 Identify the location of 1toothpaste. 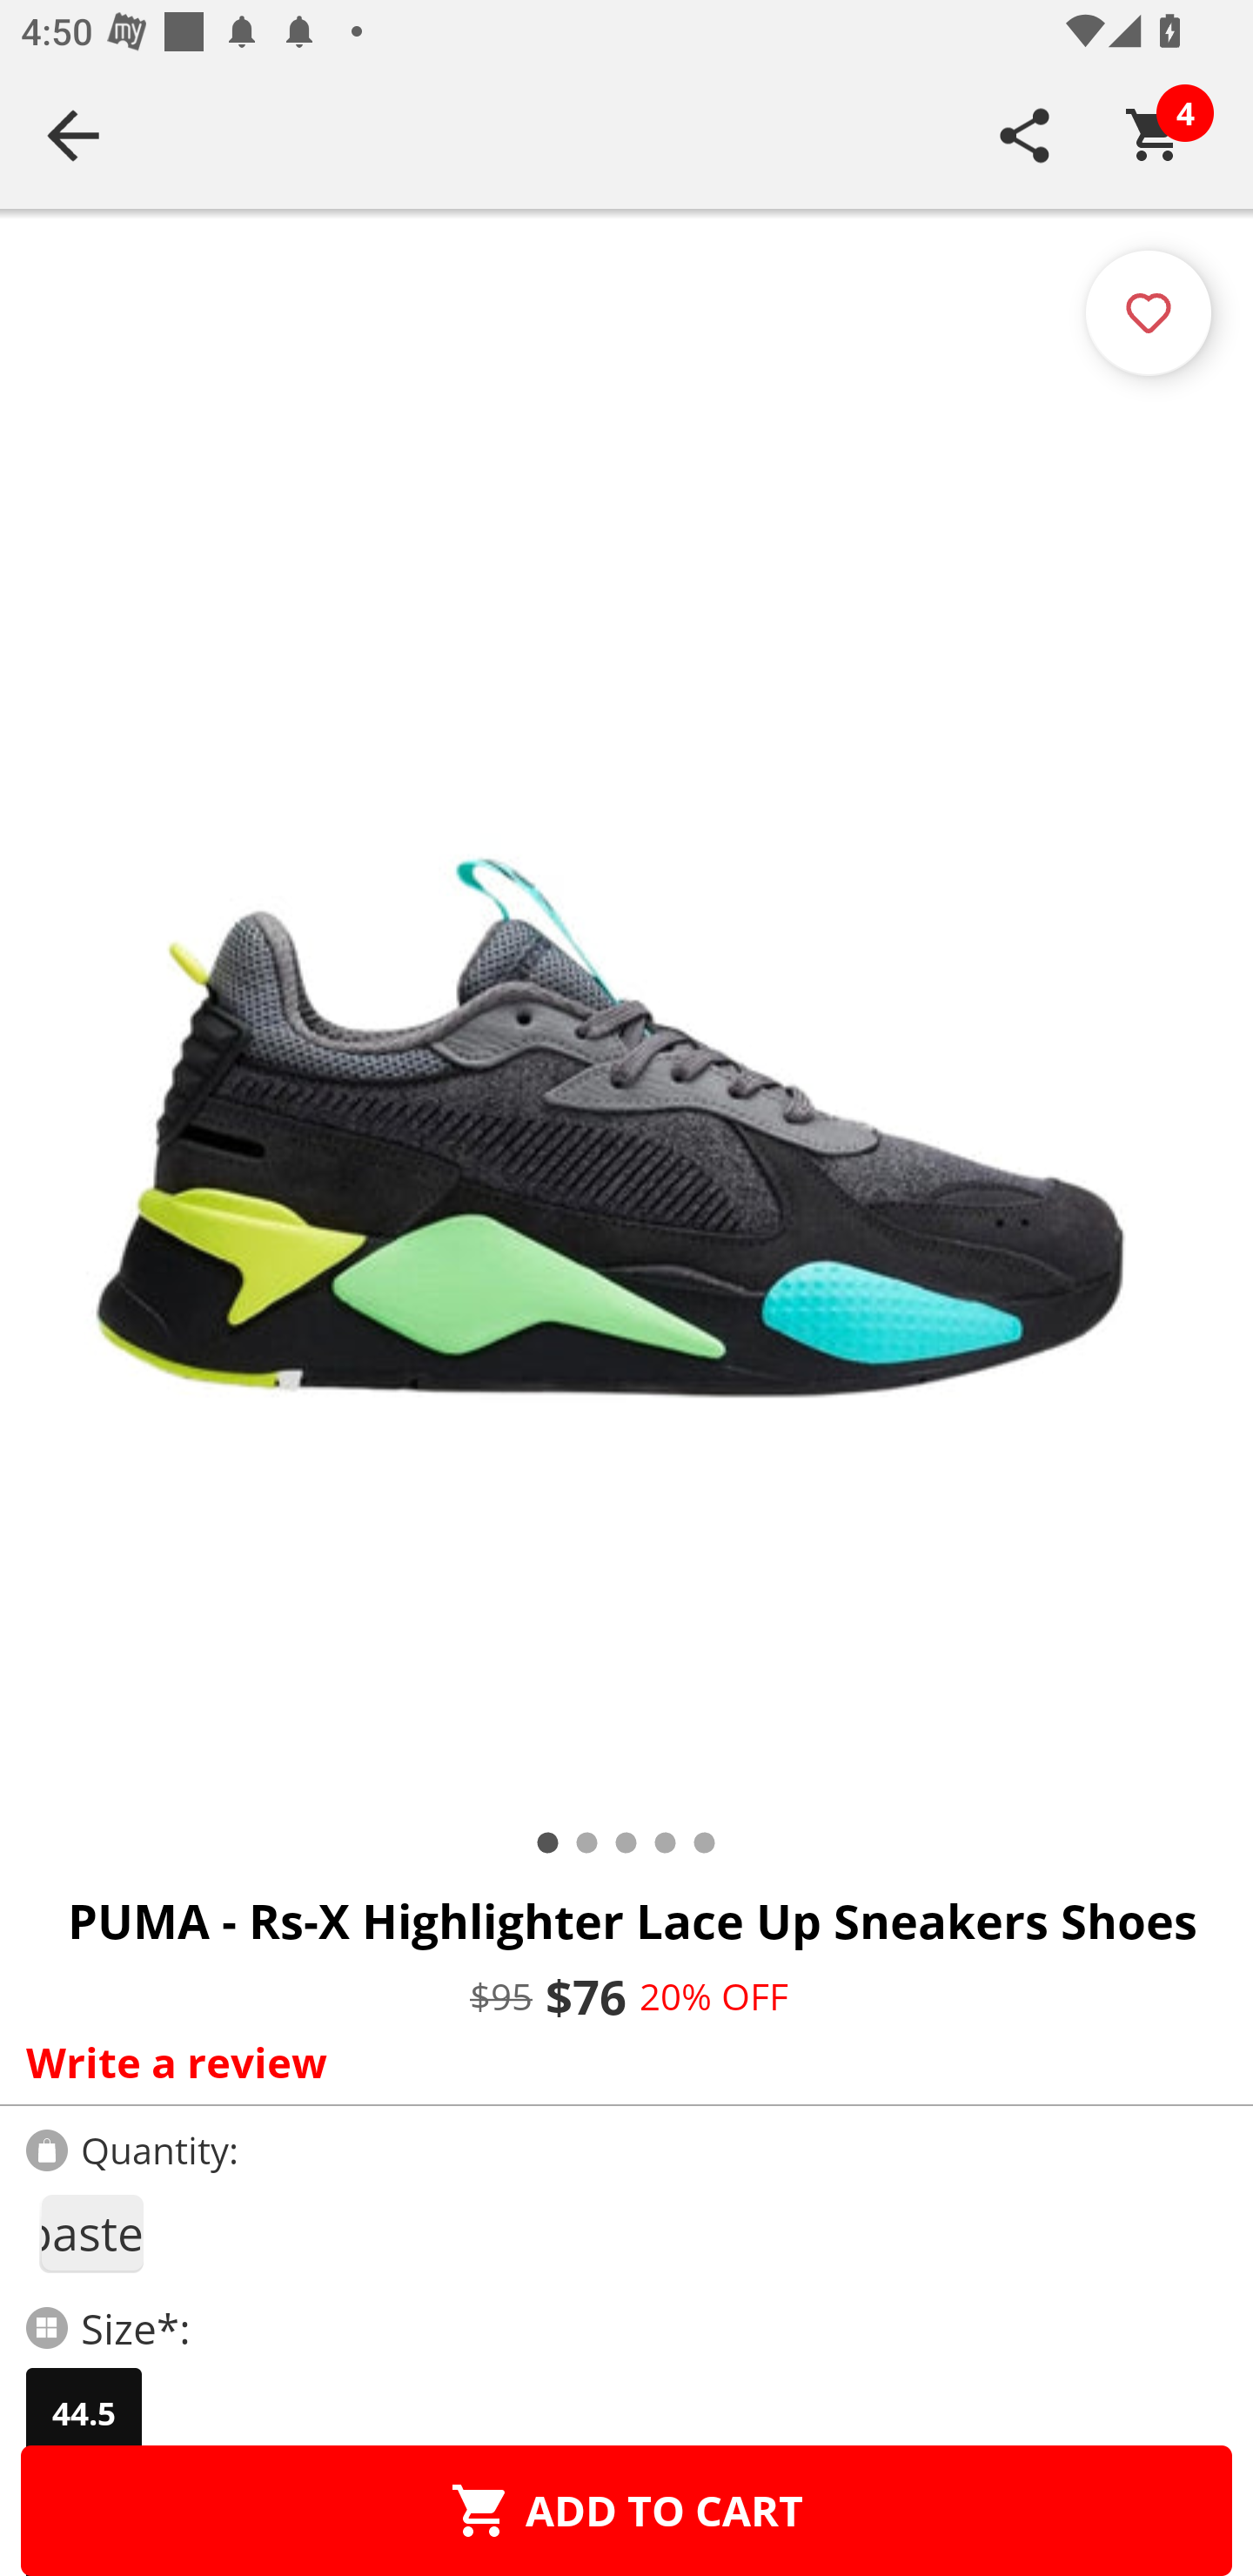
(90, 2233).